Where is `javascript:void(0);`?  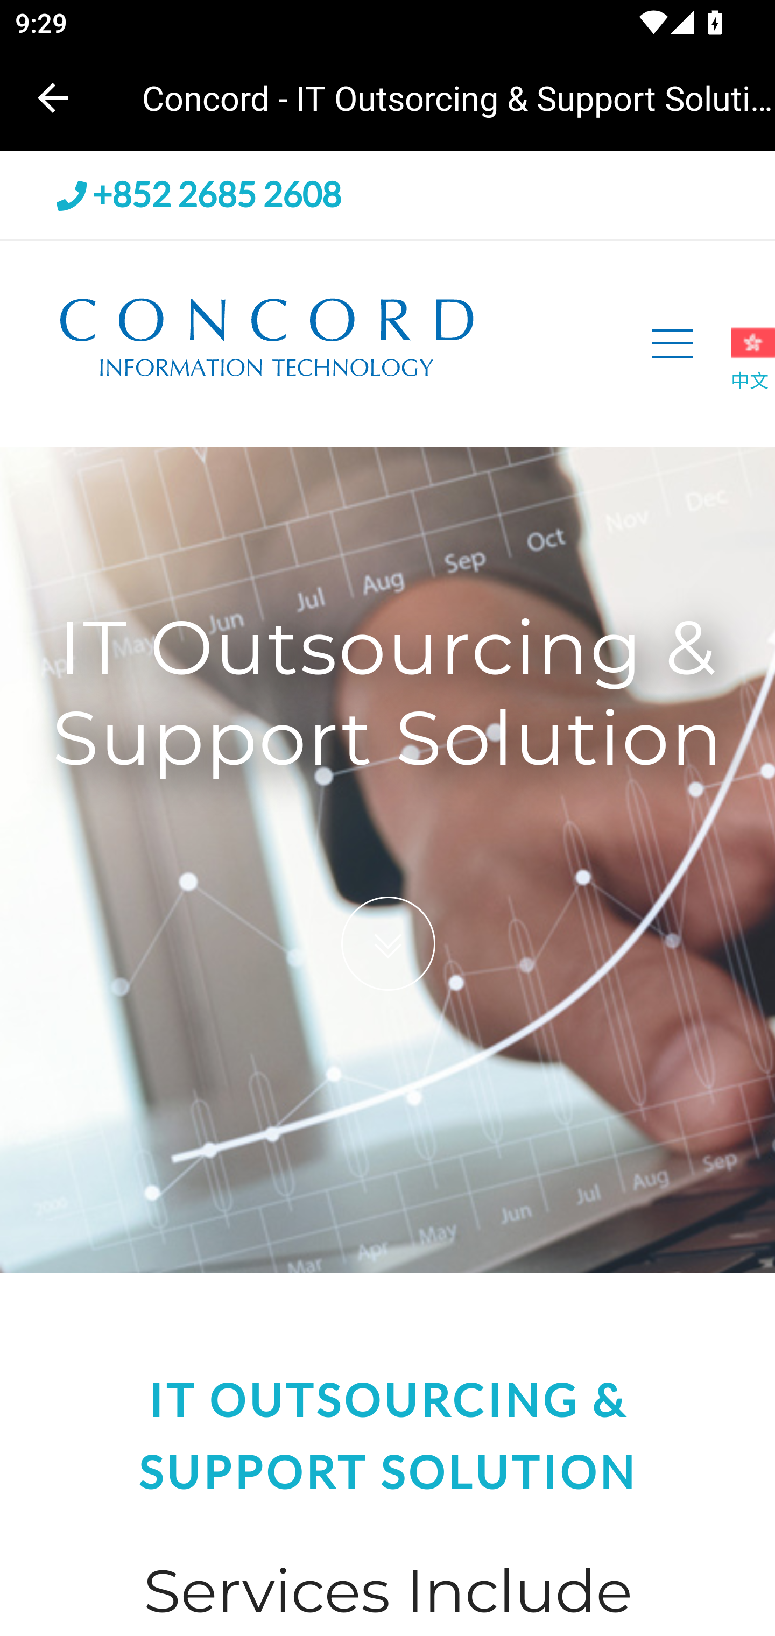 javascript:void(0); is located at coordinates (673, 343).